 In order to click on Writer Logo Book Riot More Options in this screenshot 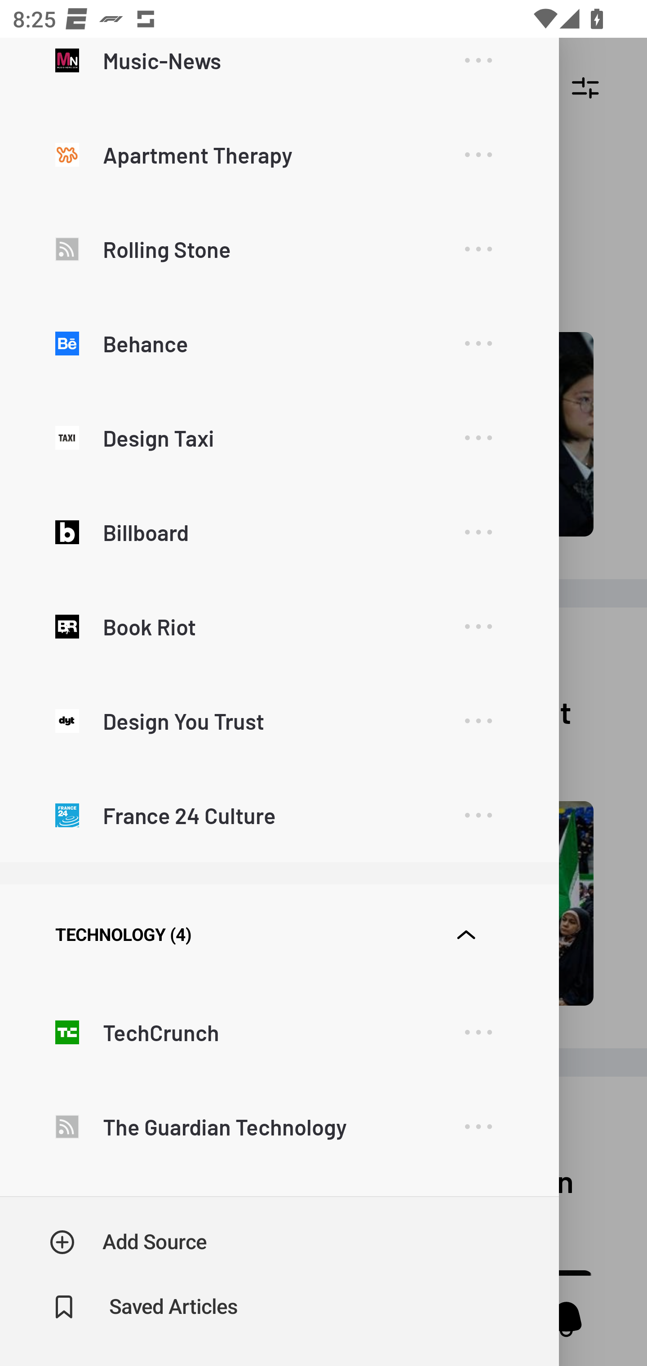, I will do `click(279, 626)`.